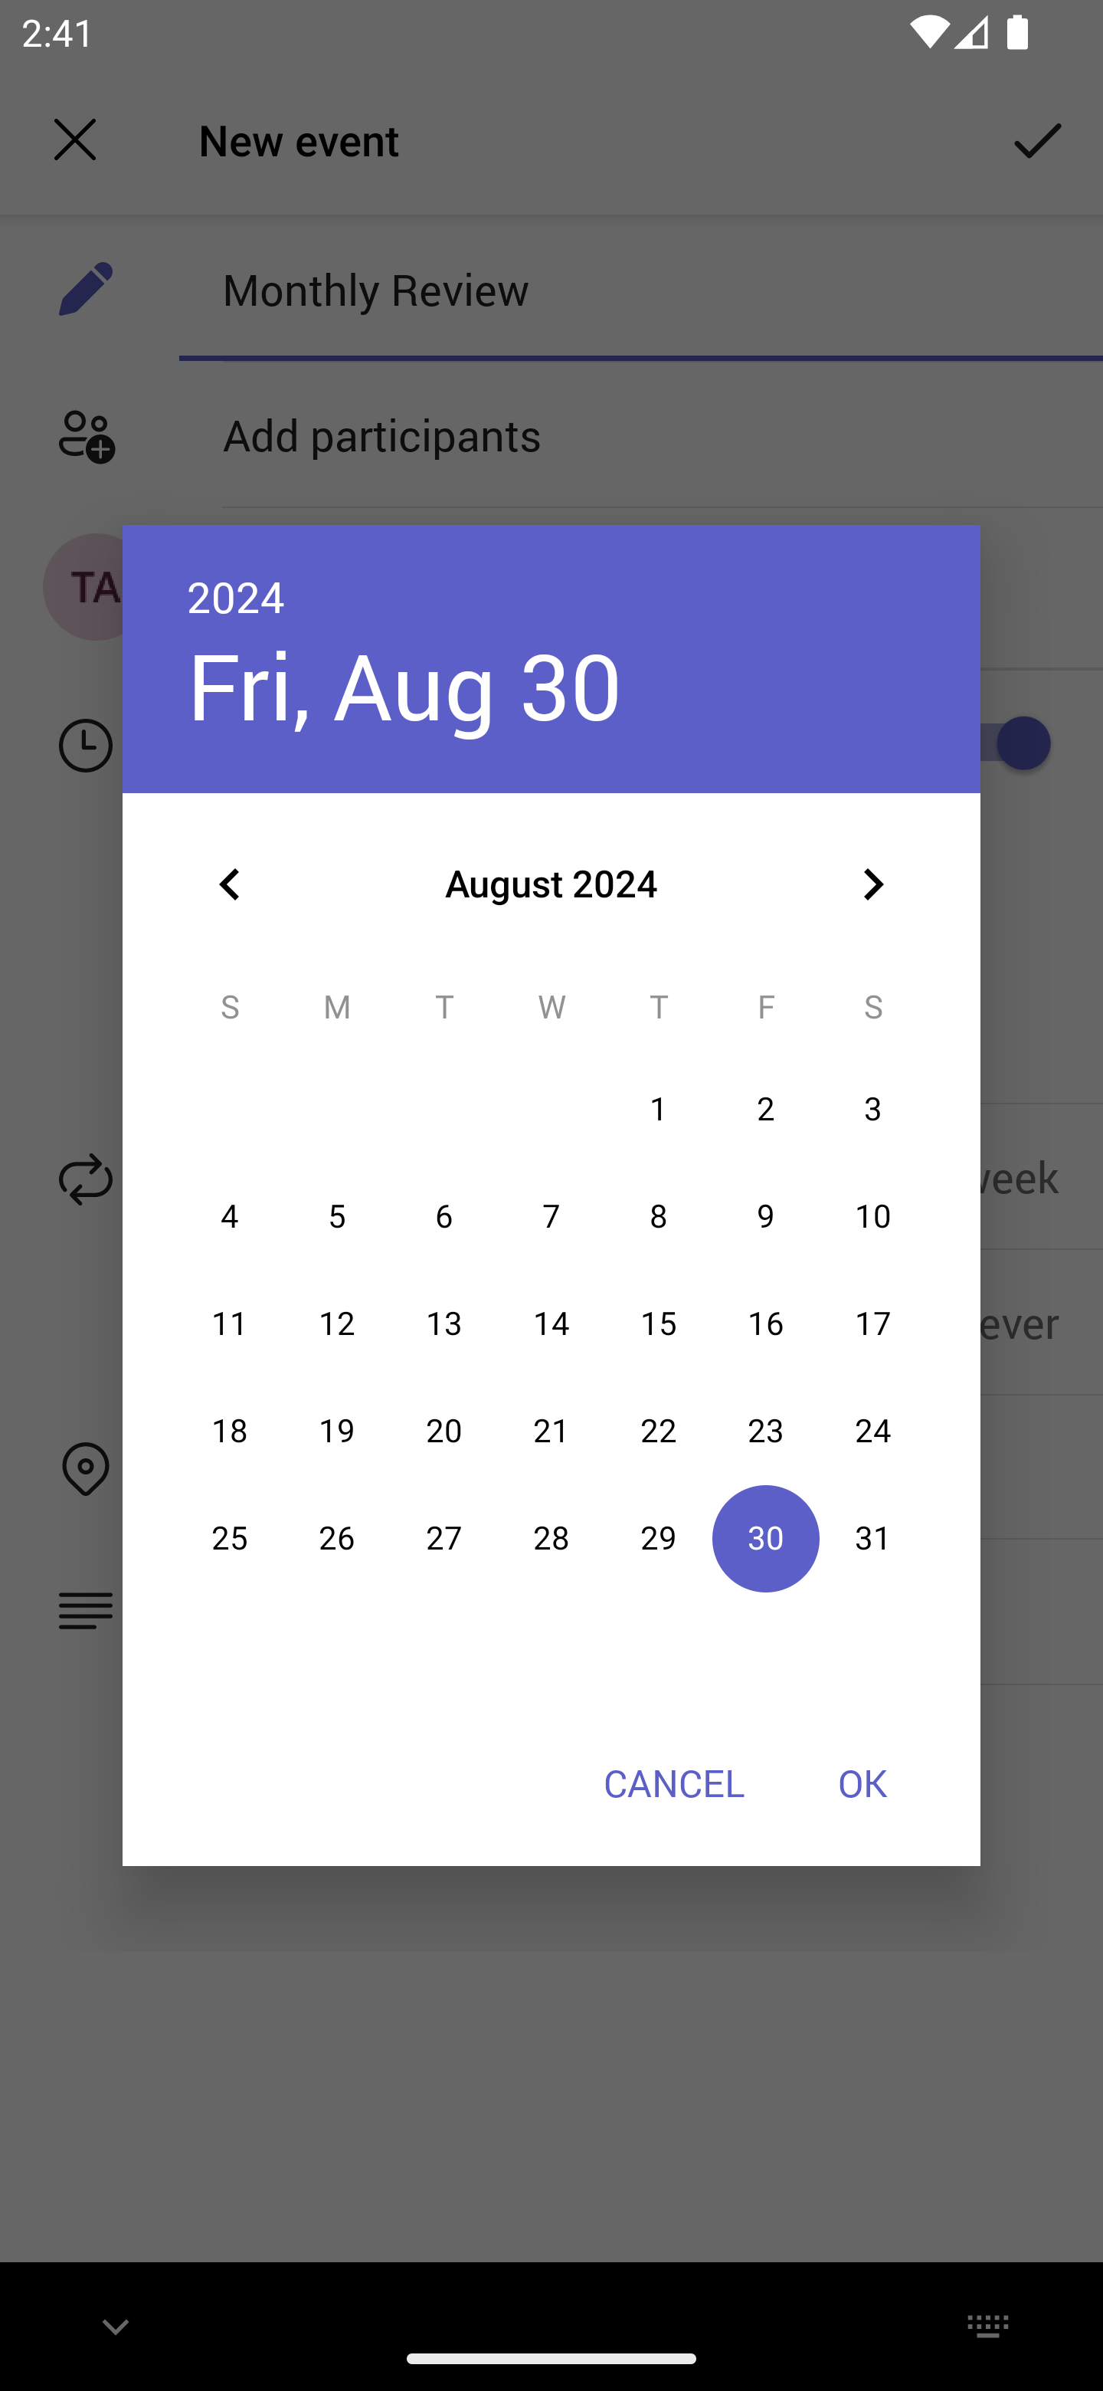  I want to click on 28 28 August 2024, so click(551, 1538).